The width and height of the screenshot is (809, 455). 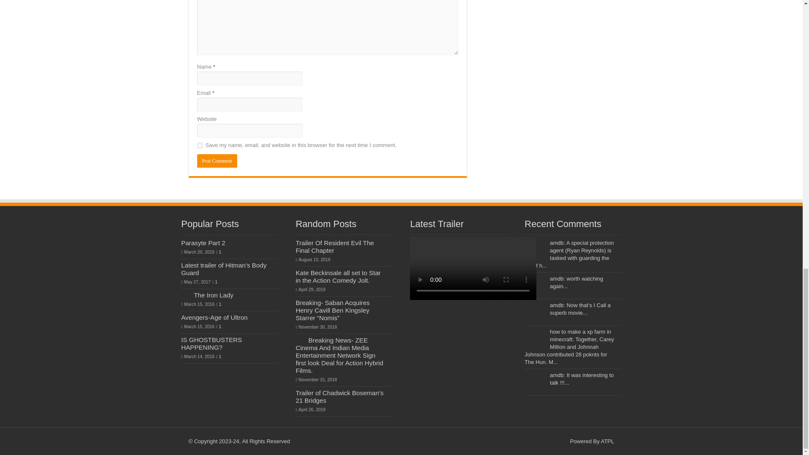 What do you see at coordinates (200, 146) in the screenshot?
I see `yes` at bounding box center [200, 146].